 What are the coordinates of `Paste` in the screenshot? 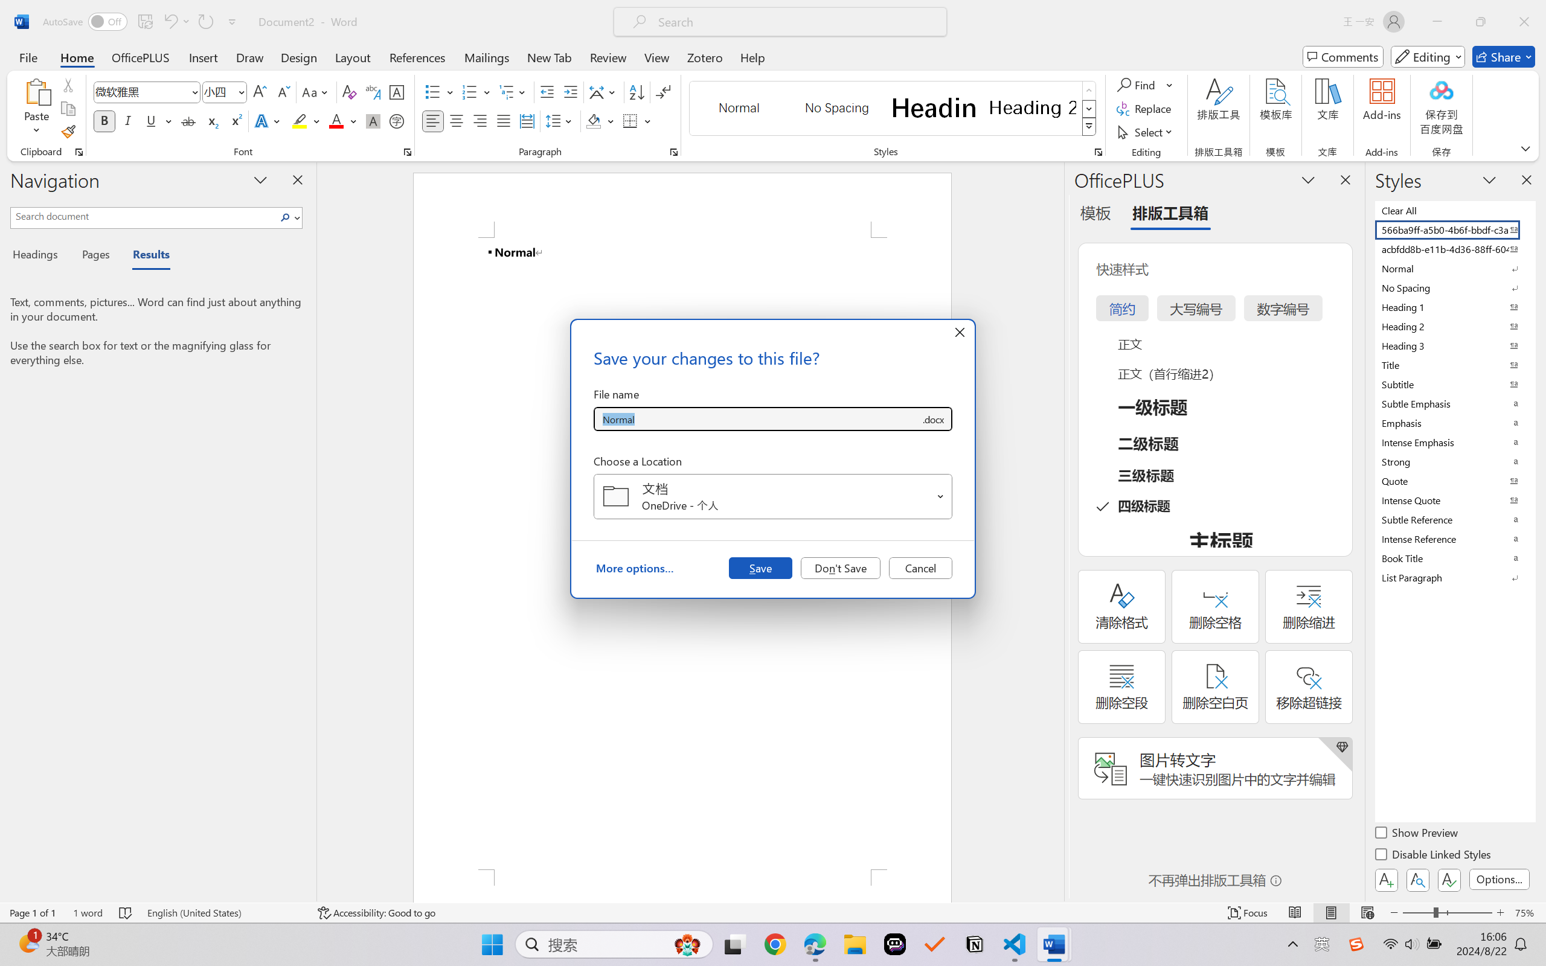 It's located at (37, 91).